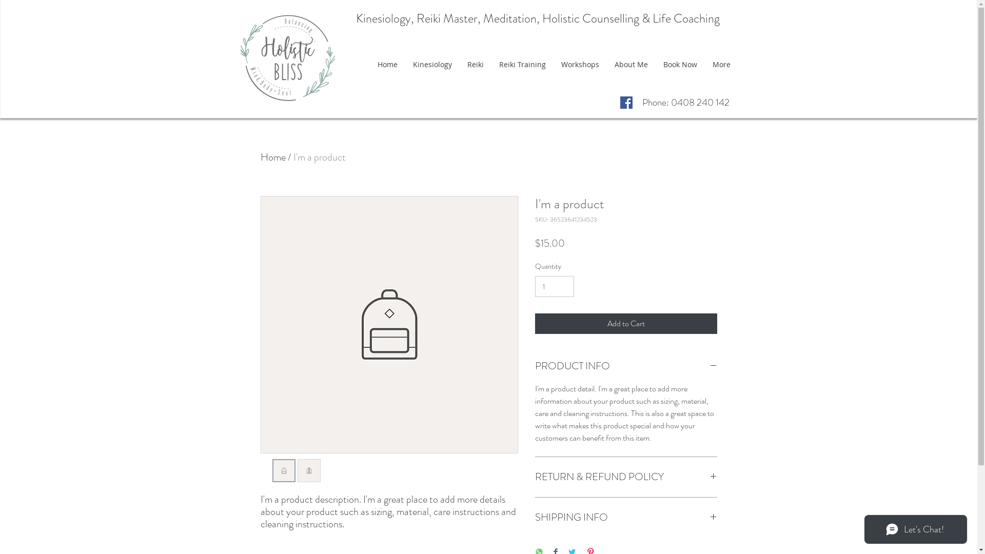 The width and height of the screenshot is (985, 554). Describe the element at coordinates (580, 65) in the screenshot. I see `Workshops` at that location.